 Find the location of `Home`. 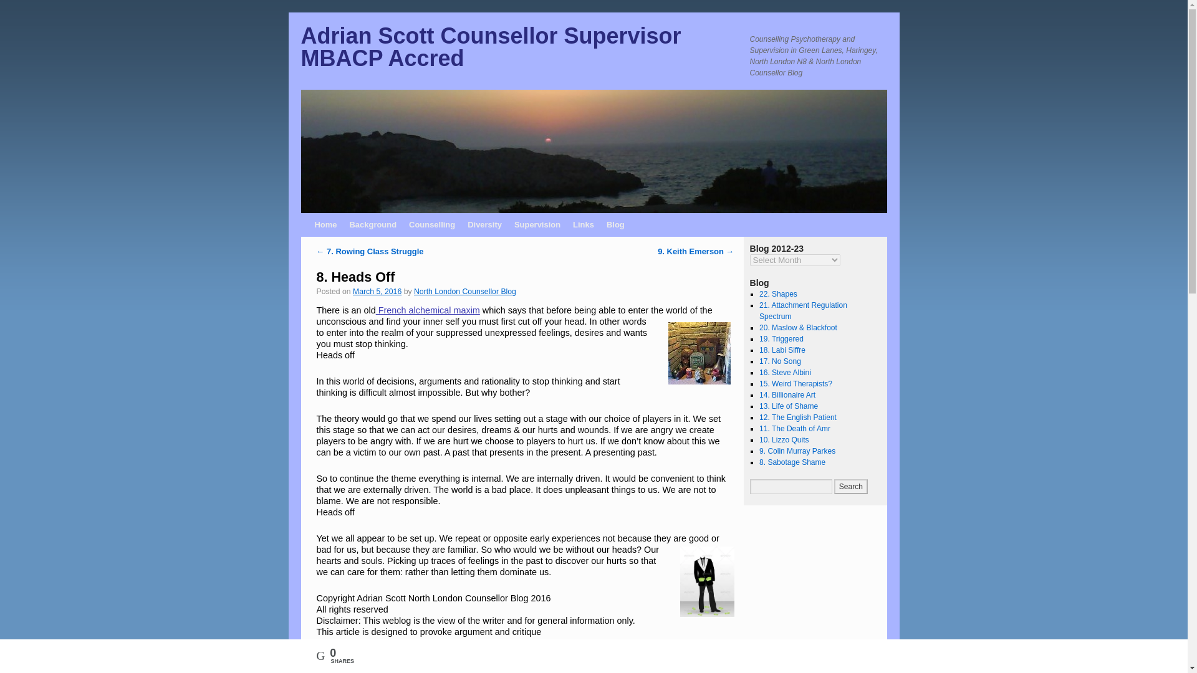

Home is located at coordinates (325, 225).